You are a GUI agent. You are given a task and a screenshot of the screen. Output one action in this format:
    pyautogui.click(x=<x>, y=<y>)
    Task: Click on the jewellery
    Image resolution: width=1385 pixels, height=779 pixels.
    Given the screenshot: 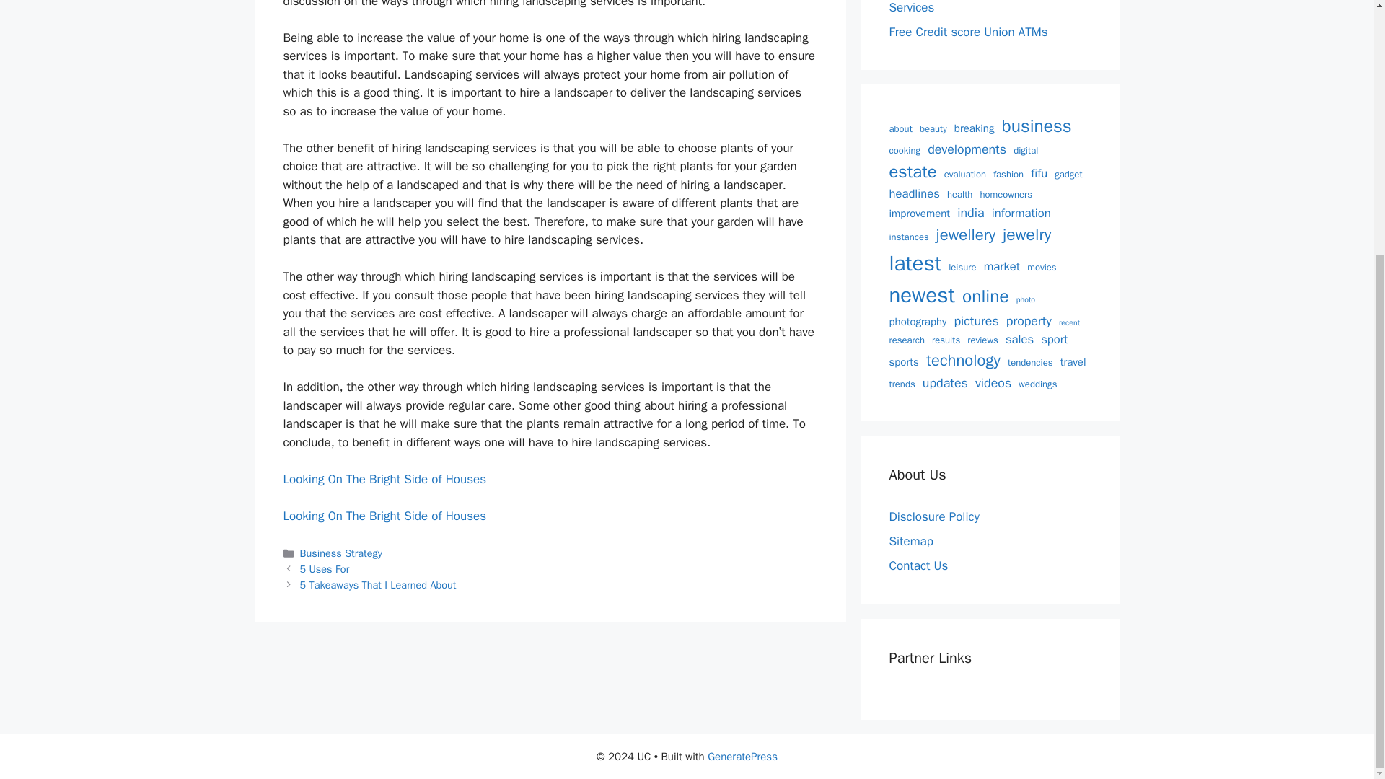 What is the action you would take?
    pyautogui.click(x=965, y=235)
    